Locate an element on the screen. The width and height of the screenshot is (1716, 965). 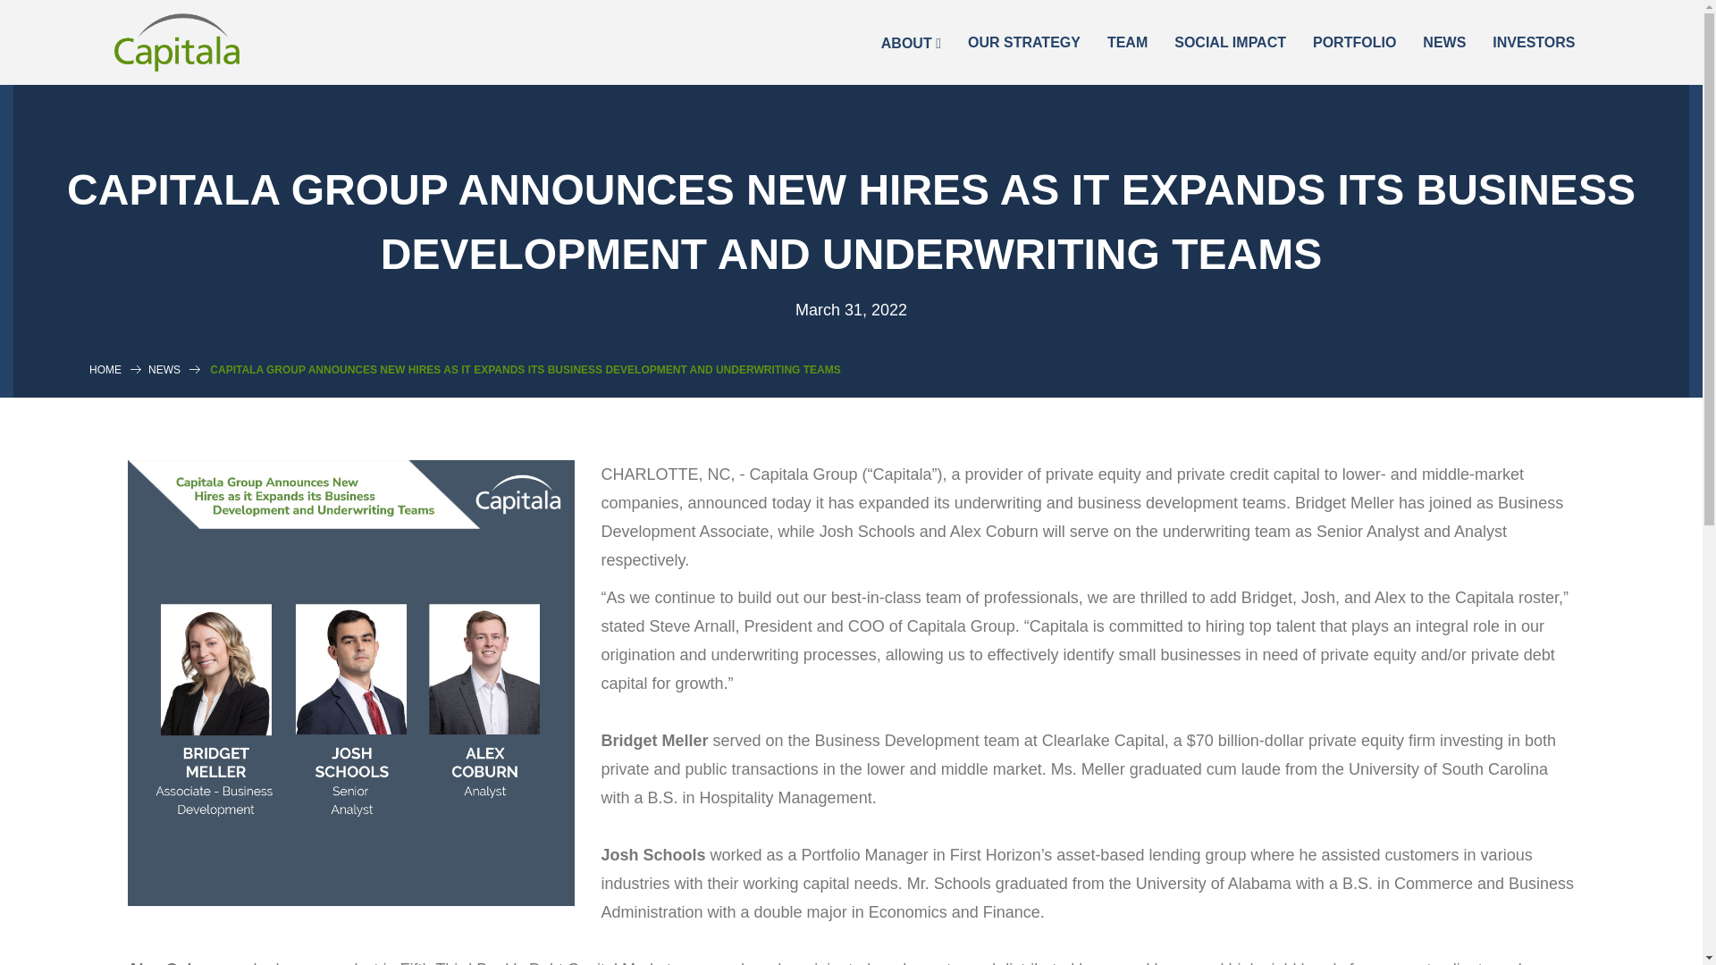
INVESTORS is located at coordinates (1534, 43).